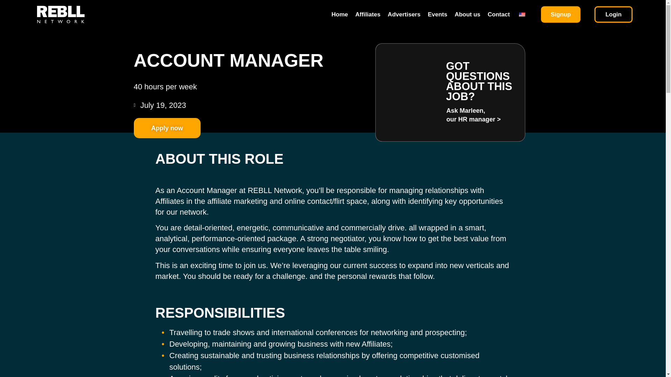  Describe the element at coordinates (167, 128) in the screenshot. I see `Apply now` at that location.